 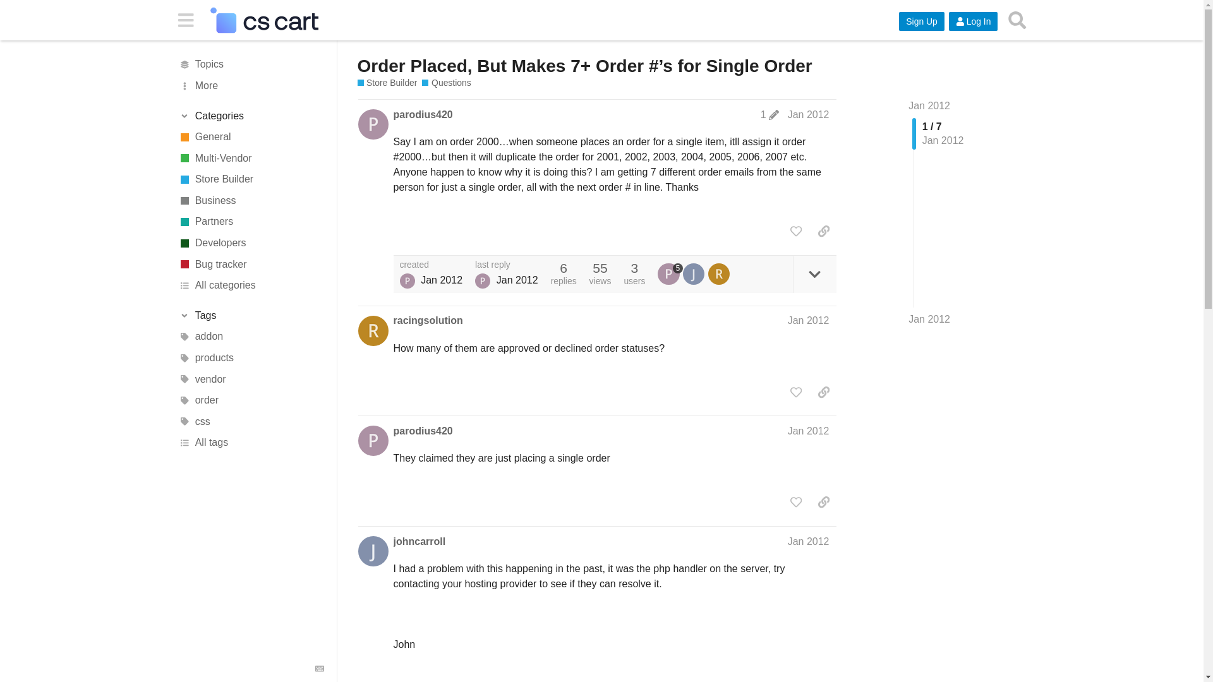 What do you see at coordinates (251, 201) in the screenshot?
I see `Business` at bounding box center [251, 201].